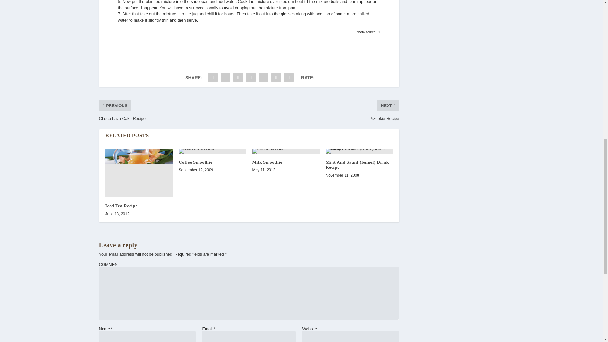 The image size is (608, 342). I want to click on Iced Tea Recipe, so click(139, 173).